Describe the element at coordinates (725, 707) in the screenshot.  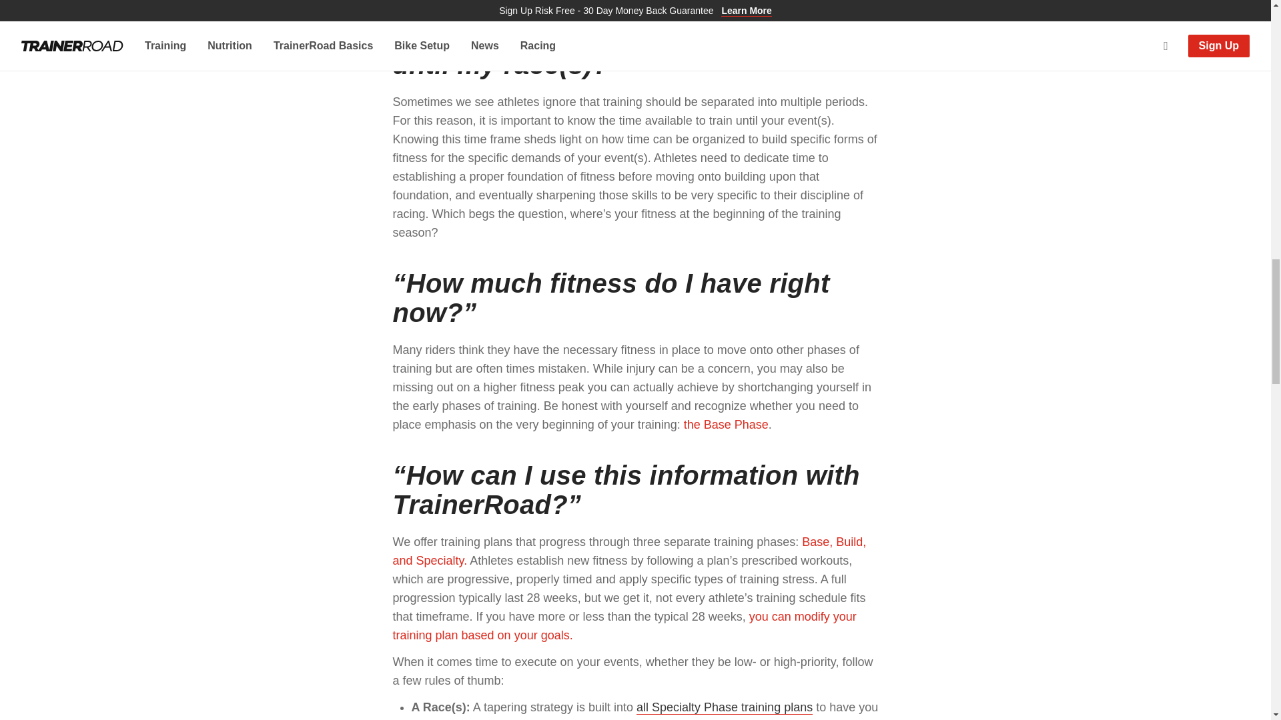
I see `all Specialty Phase training plans` at that location.